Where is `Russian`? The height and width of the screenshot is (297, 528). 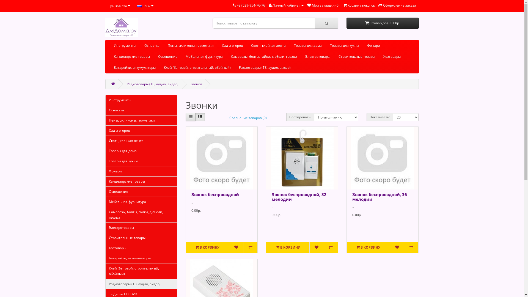 Russian is located at coordinates (139, 6).